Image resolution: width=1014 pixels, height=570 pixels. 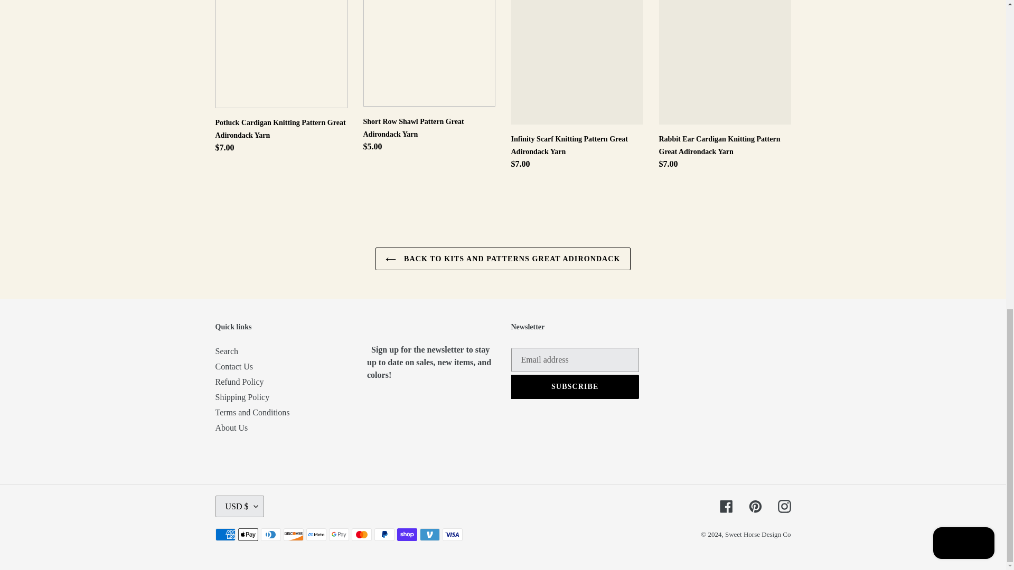 What do you see at coordinates (502, 259) in the screenshot?
I see `BACK TO KITS AND PATTERNS GREAT ADIRONDACK` at bounding box center [502, 259].